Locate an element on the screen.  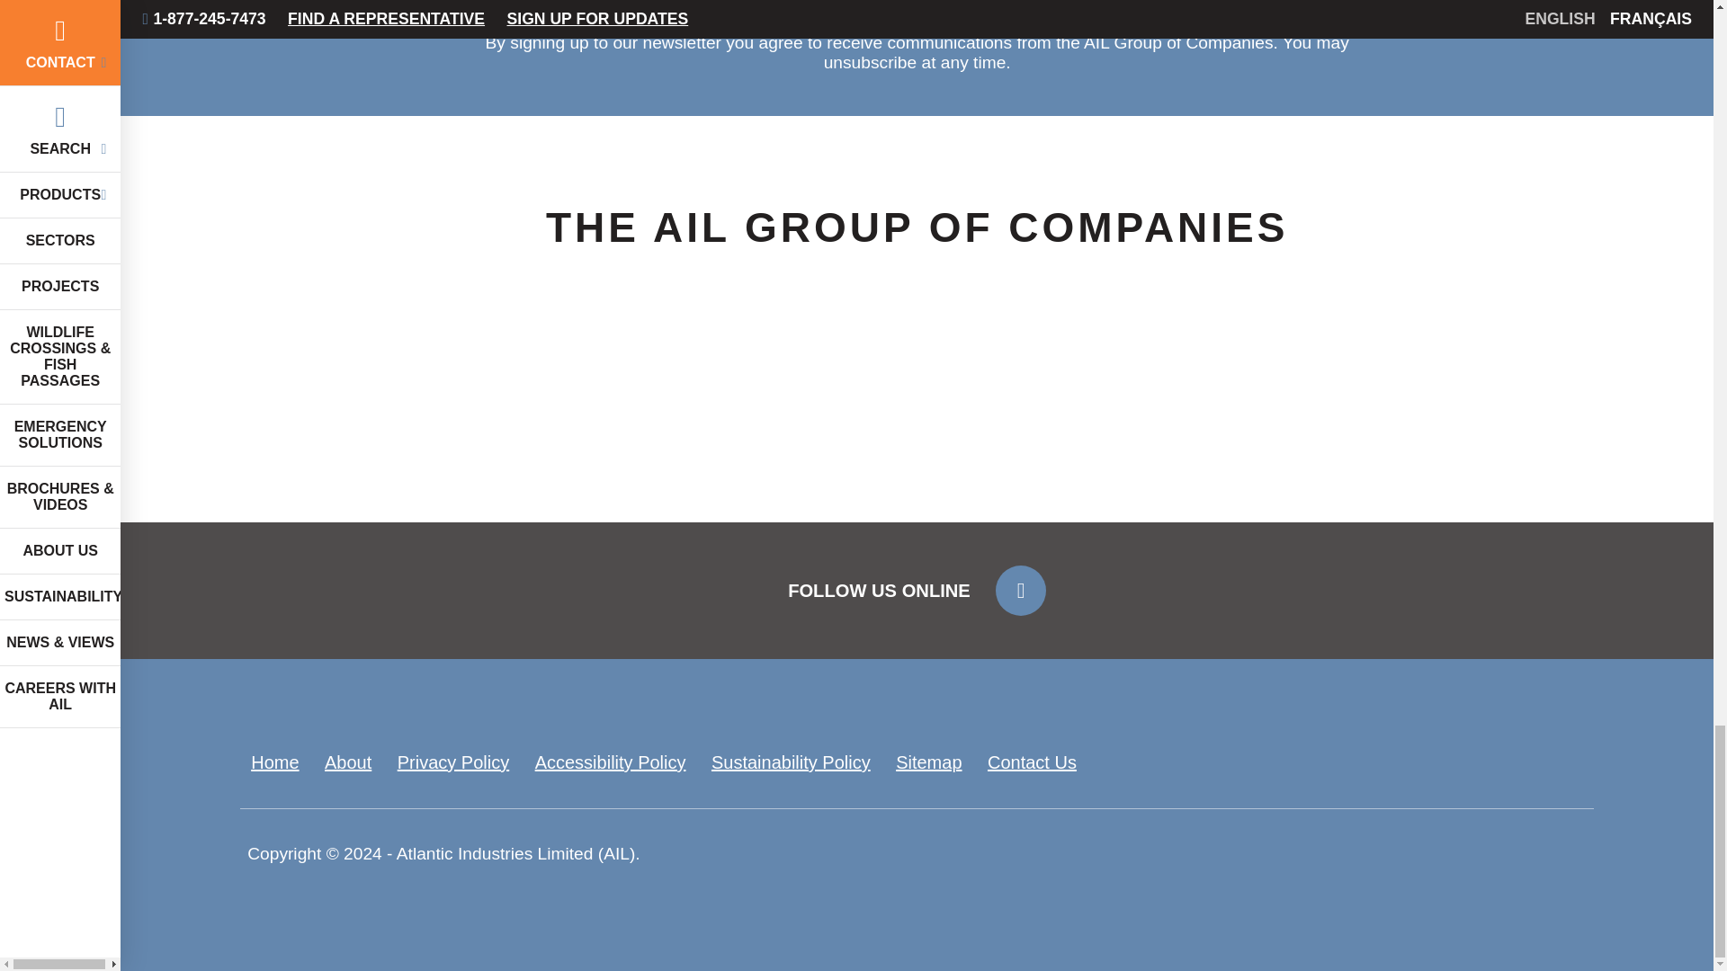
Algonquin Bridge is located at coordinates (660, 426).